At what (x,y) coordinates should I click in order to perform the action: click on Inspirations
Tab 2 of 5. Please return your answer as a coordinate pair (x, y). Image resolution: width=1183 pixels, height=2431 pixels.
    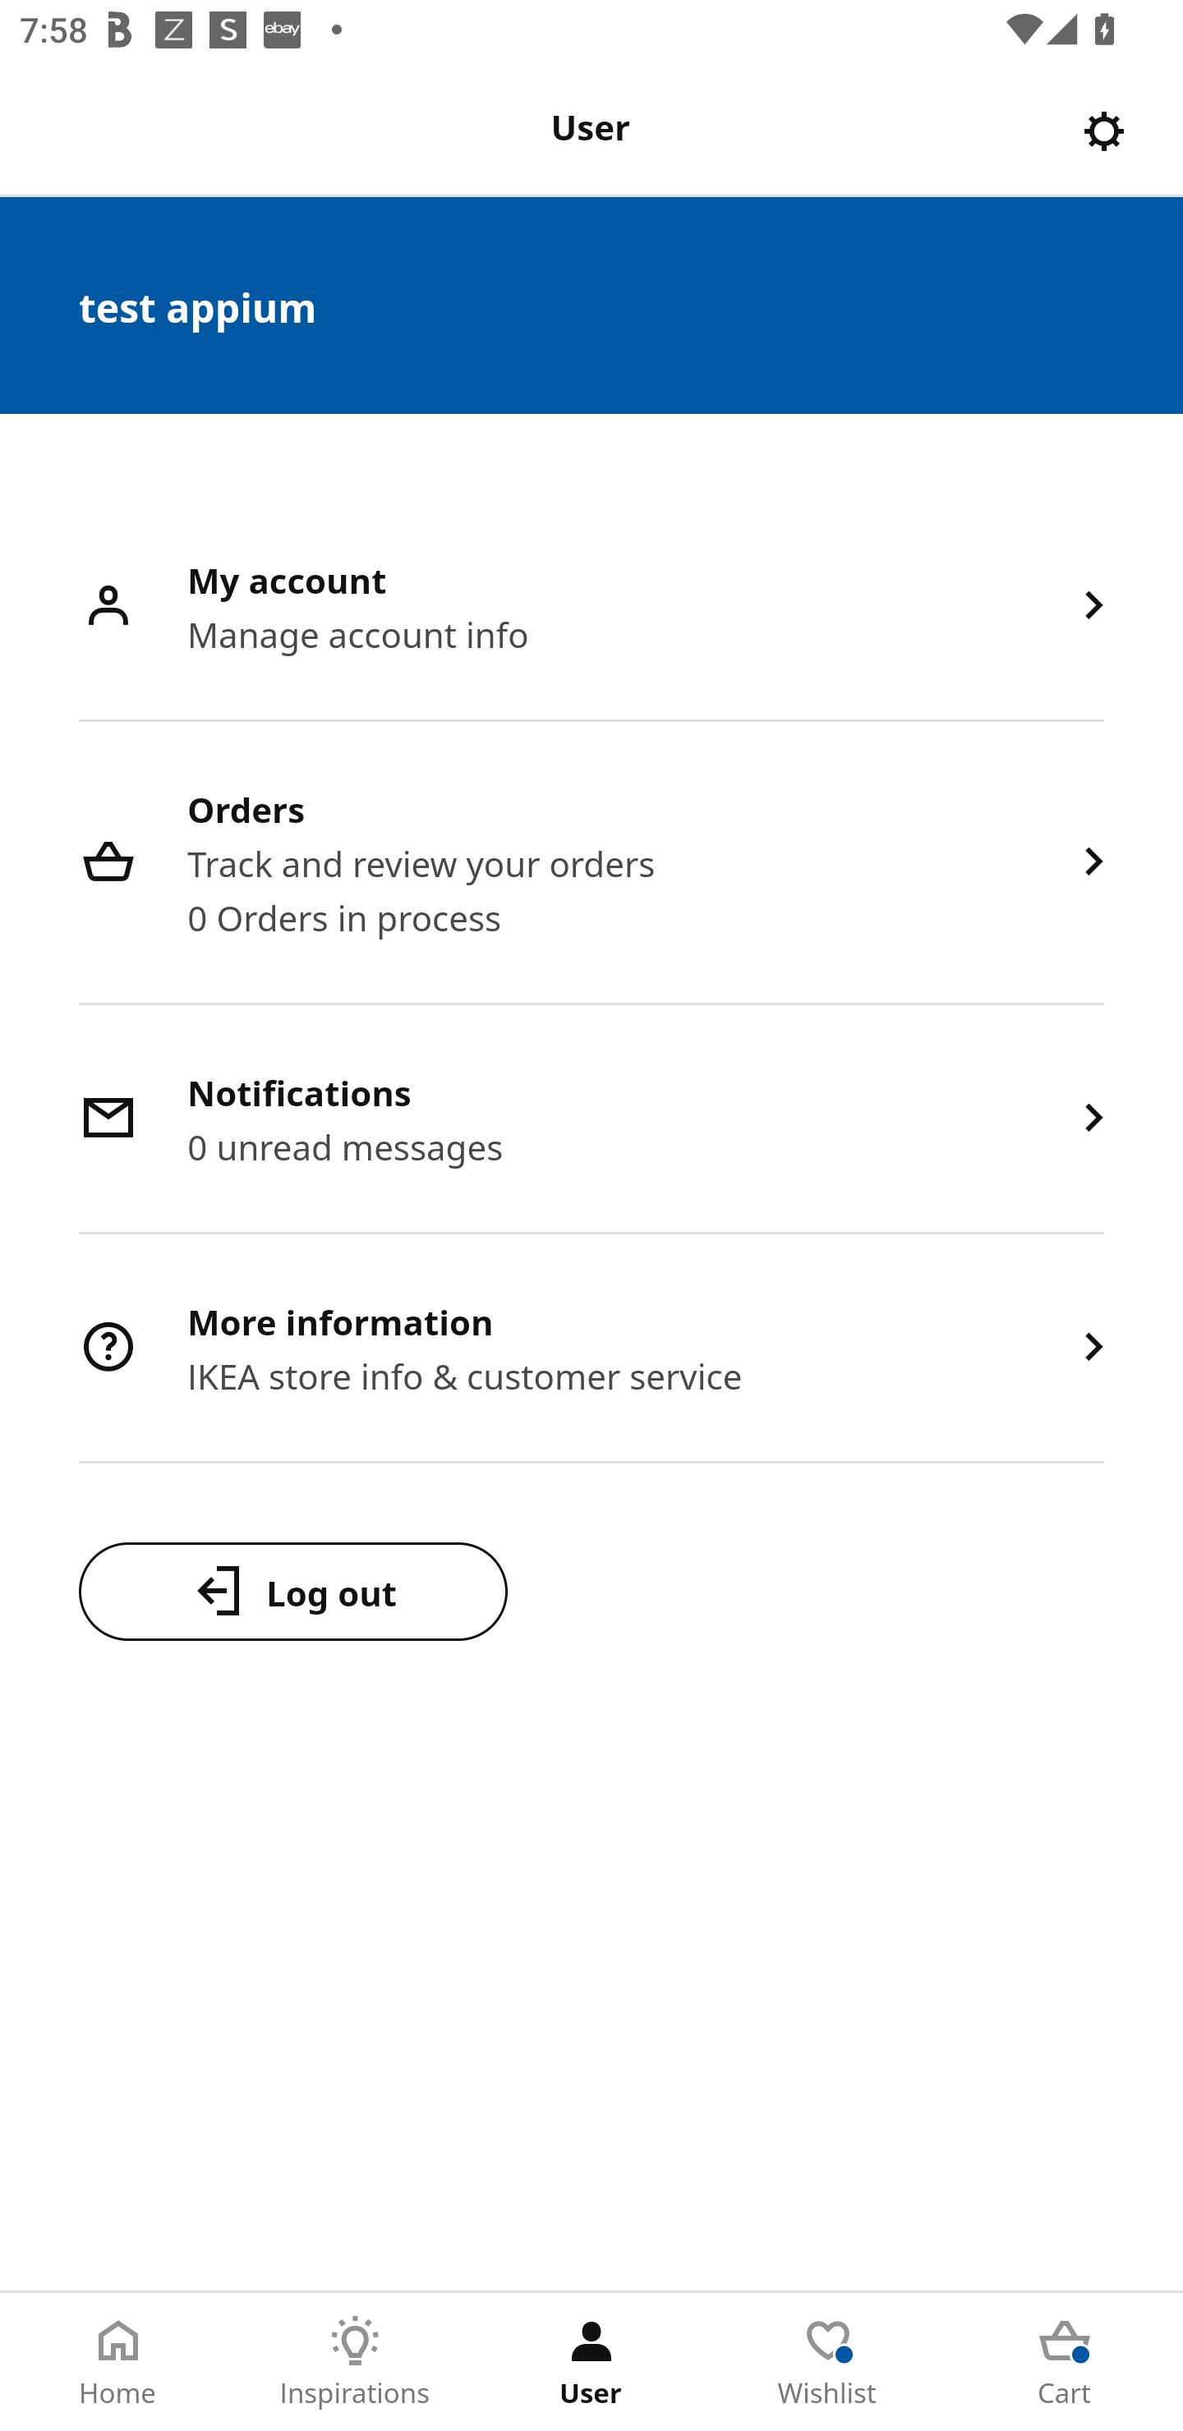
    Looking at the image, I should click on (355, 2362).